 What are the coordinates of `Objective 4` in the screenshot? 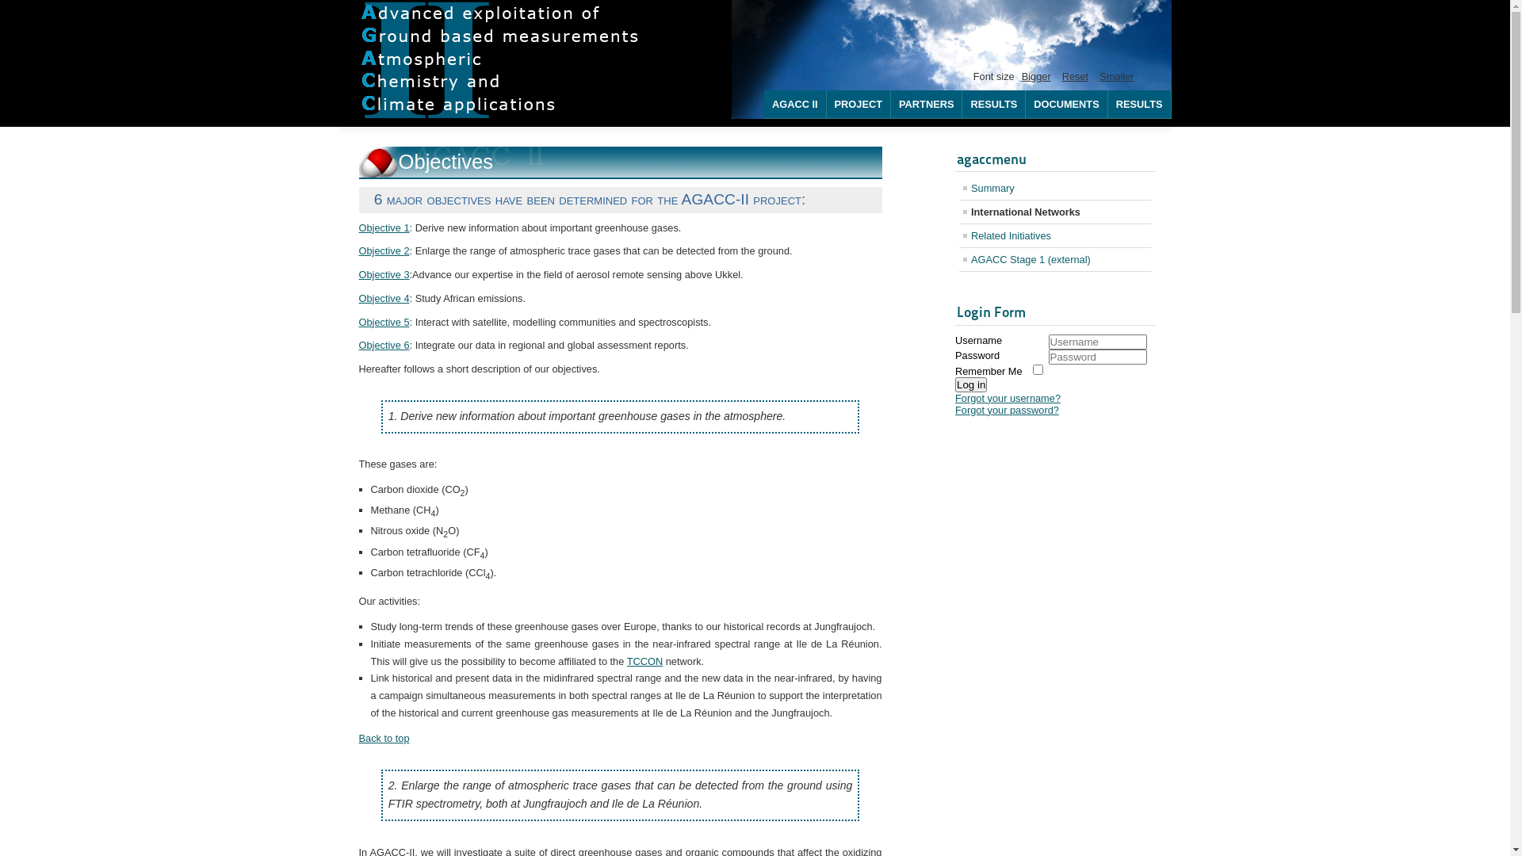 It's located at (384, 298).